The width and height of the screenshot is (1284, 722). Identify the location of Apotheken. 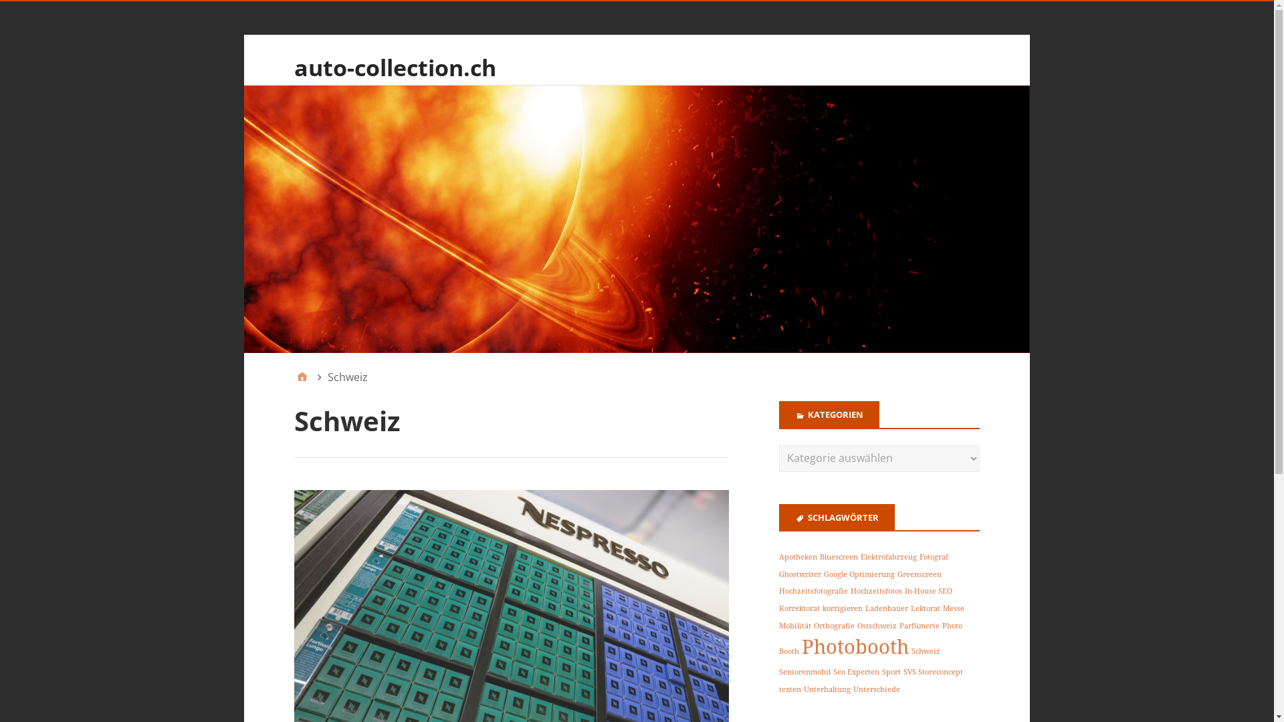
(798, 558).